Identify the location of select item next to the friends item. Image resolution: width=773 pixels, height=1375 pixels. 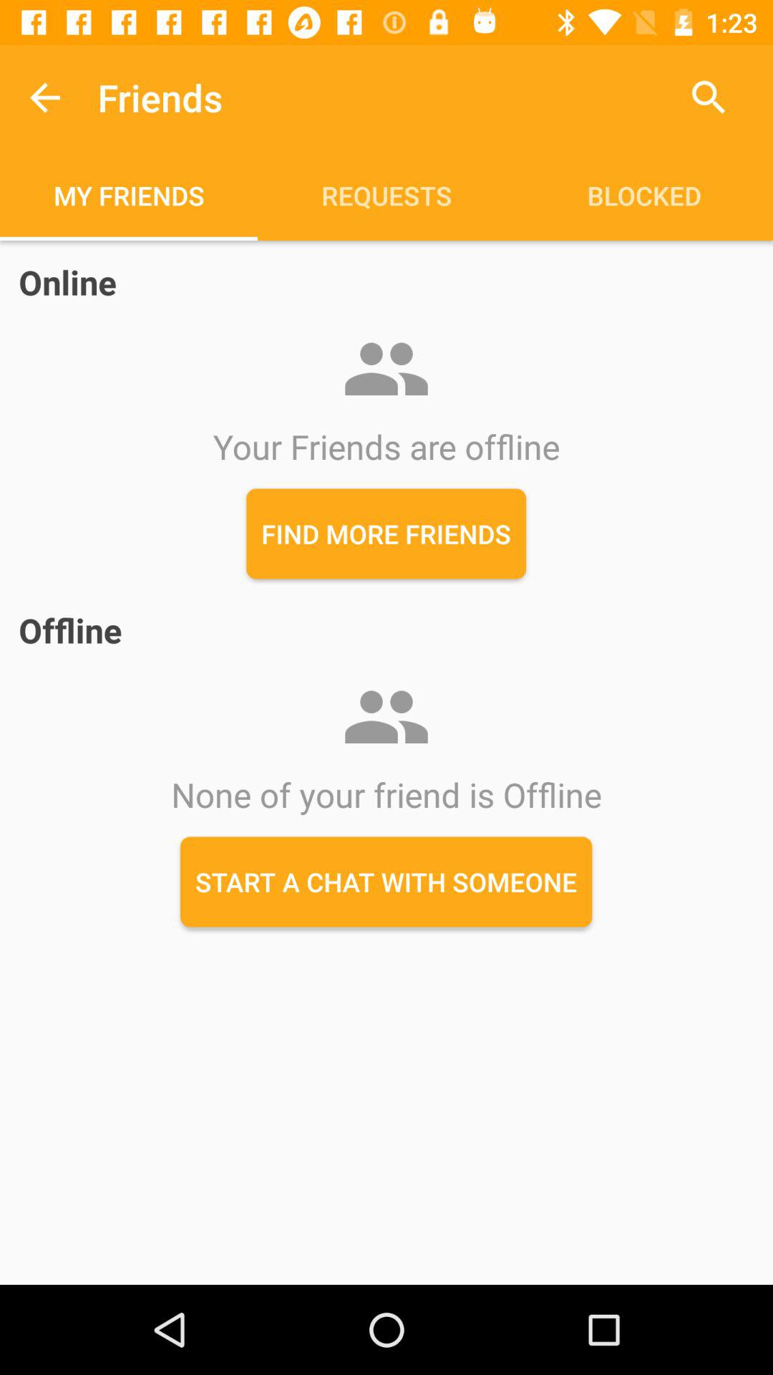
(709, 97).